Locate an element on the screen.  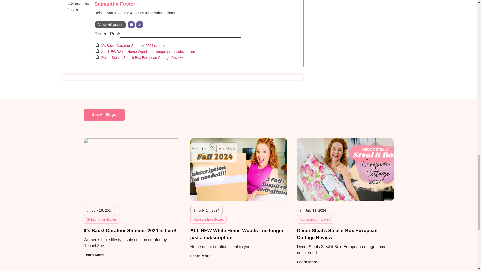
View all posts is located at coordinates (110, 25).